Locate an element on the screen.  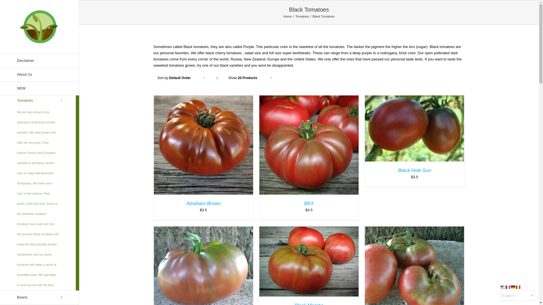
NEW is located at coordinates (40, 89).